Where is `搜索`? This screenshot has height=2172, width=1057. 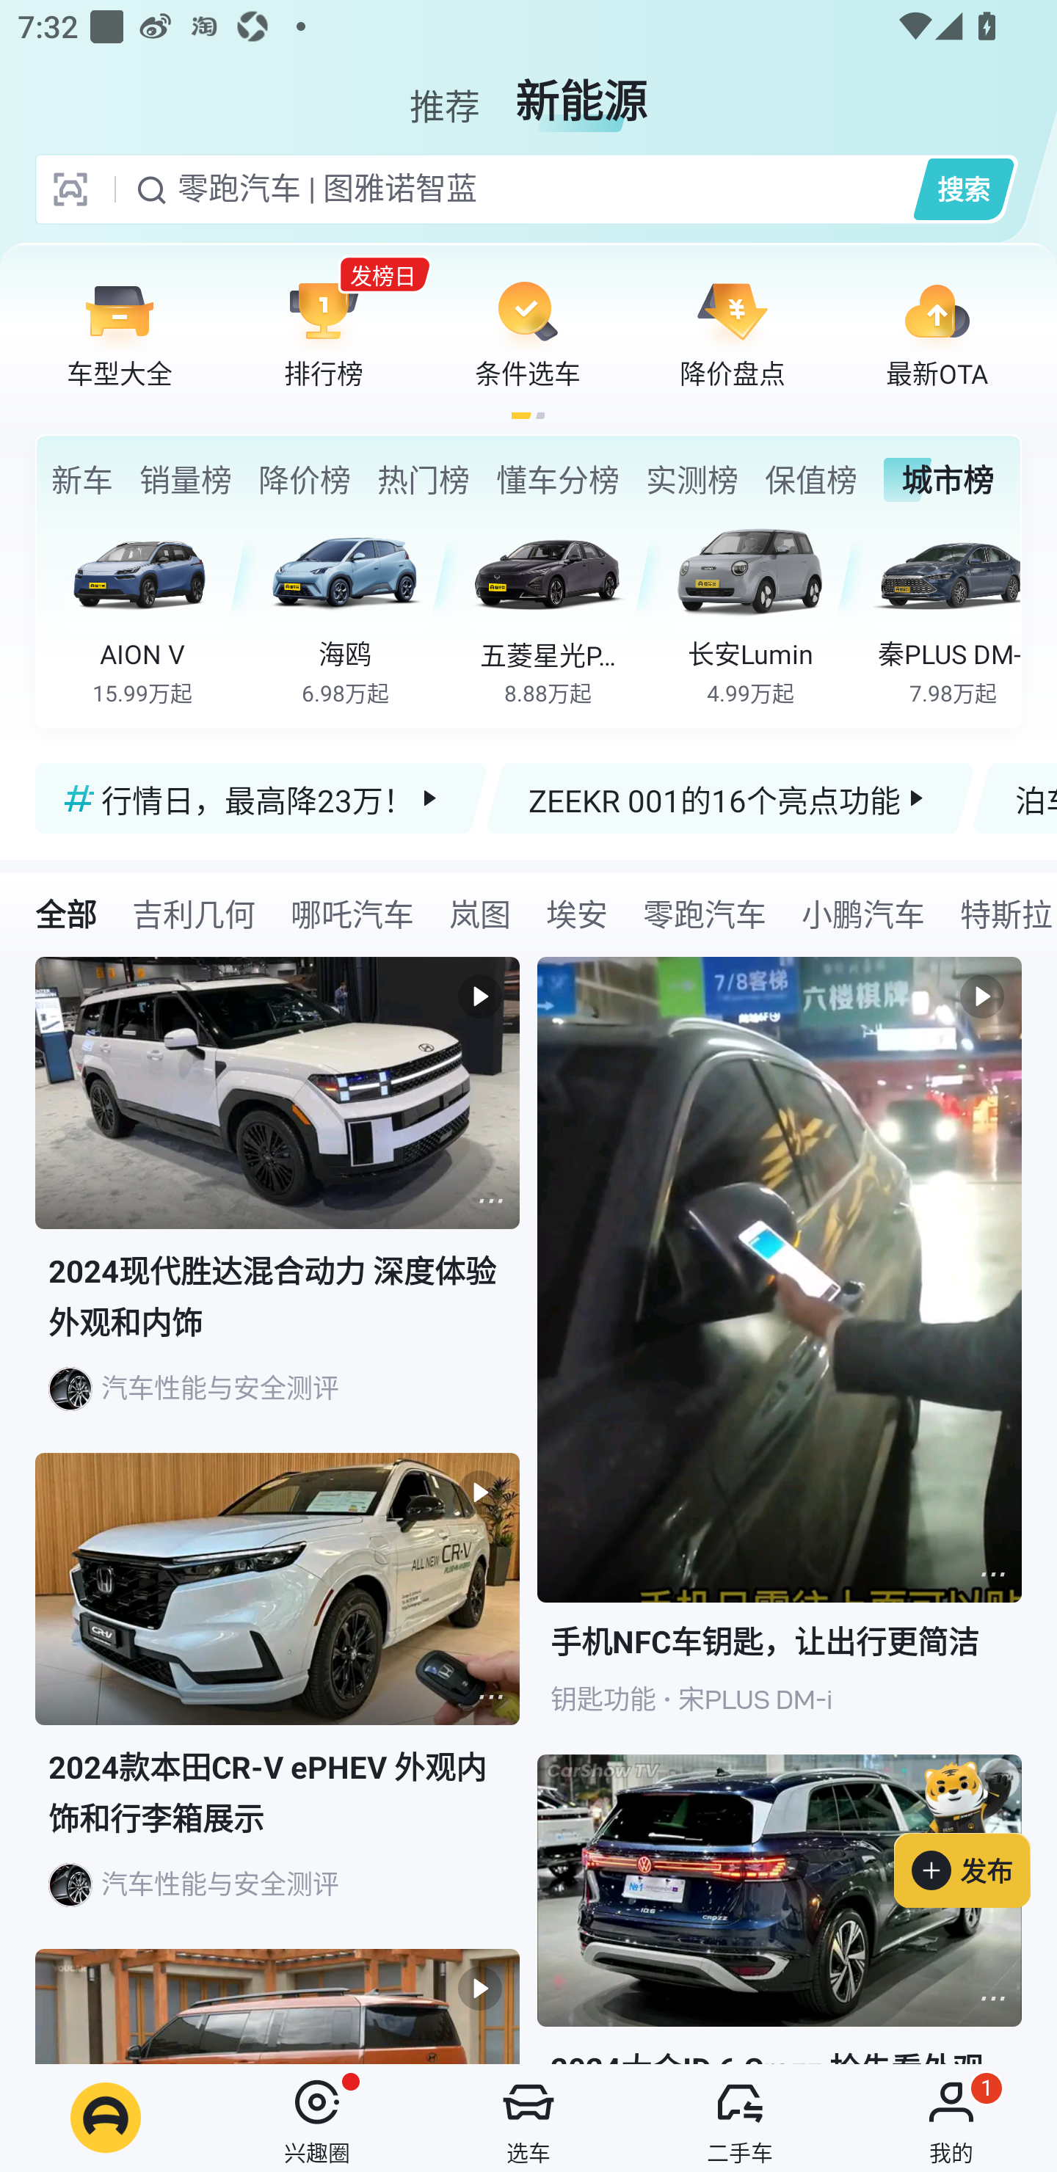
搜索 is located at coordinates (963, 189).